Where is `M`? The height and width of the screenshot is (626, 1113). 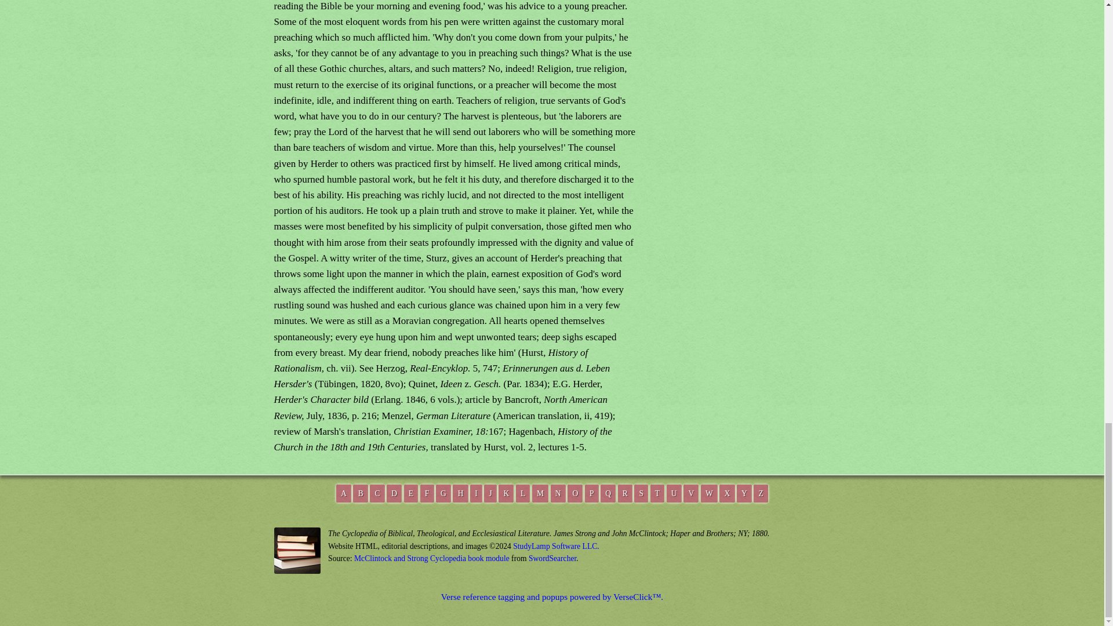 M is located at coordinates (540, 493).